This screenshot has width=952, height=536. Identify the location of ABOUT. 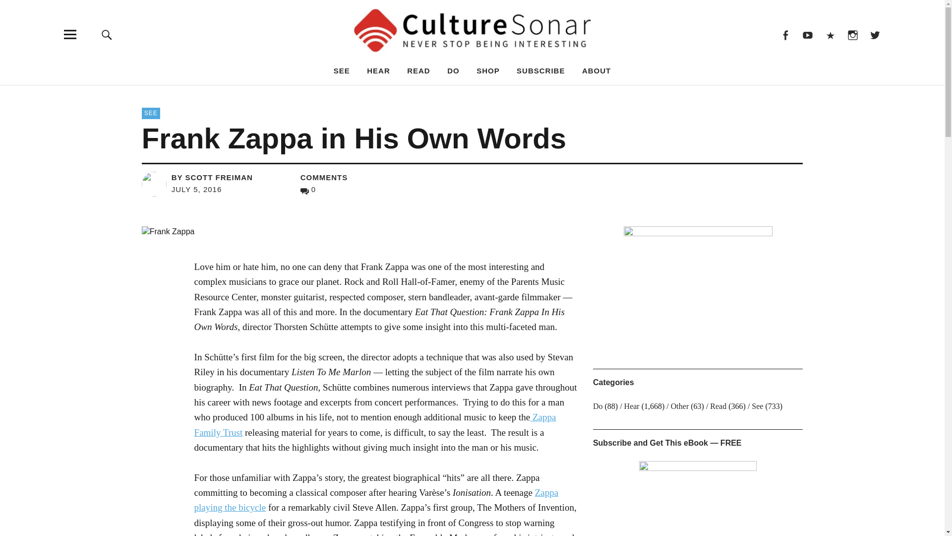
(596, 70).